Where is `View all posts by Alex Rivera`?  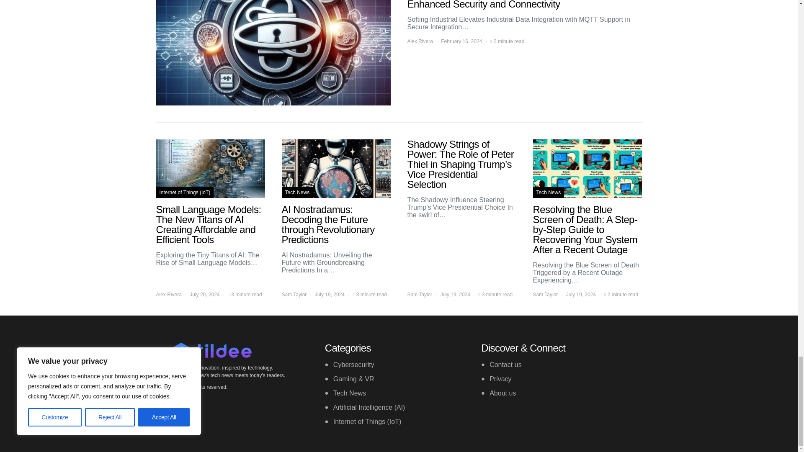 View all posts by Alex Rivera is located at coordinates (420, 41).